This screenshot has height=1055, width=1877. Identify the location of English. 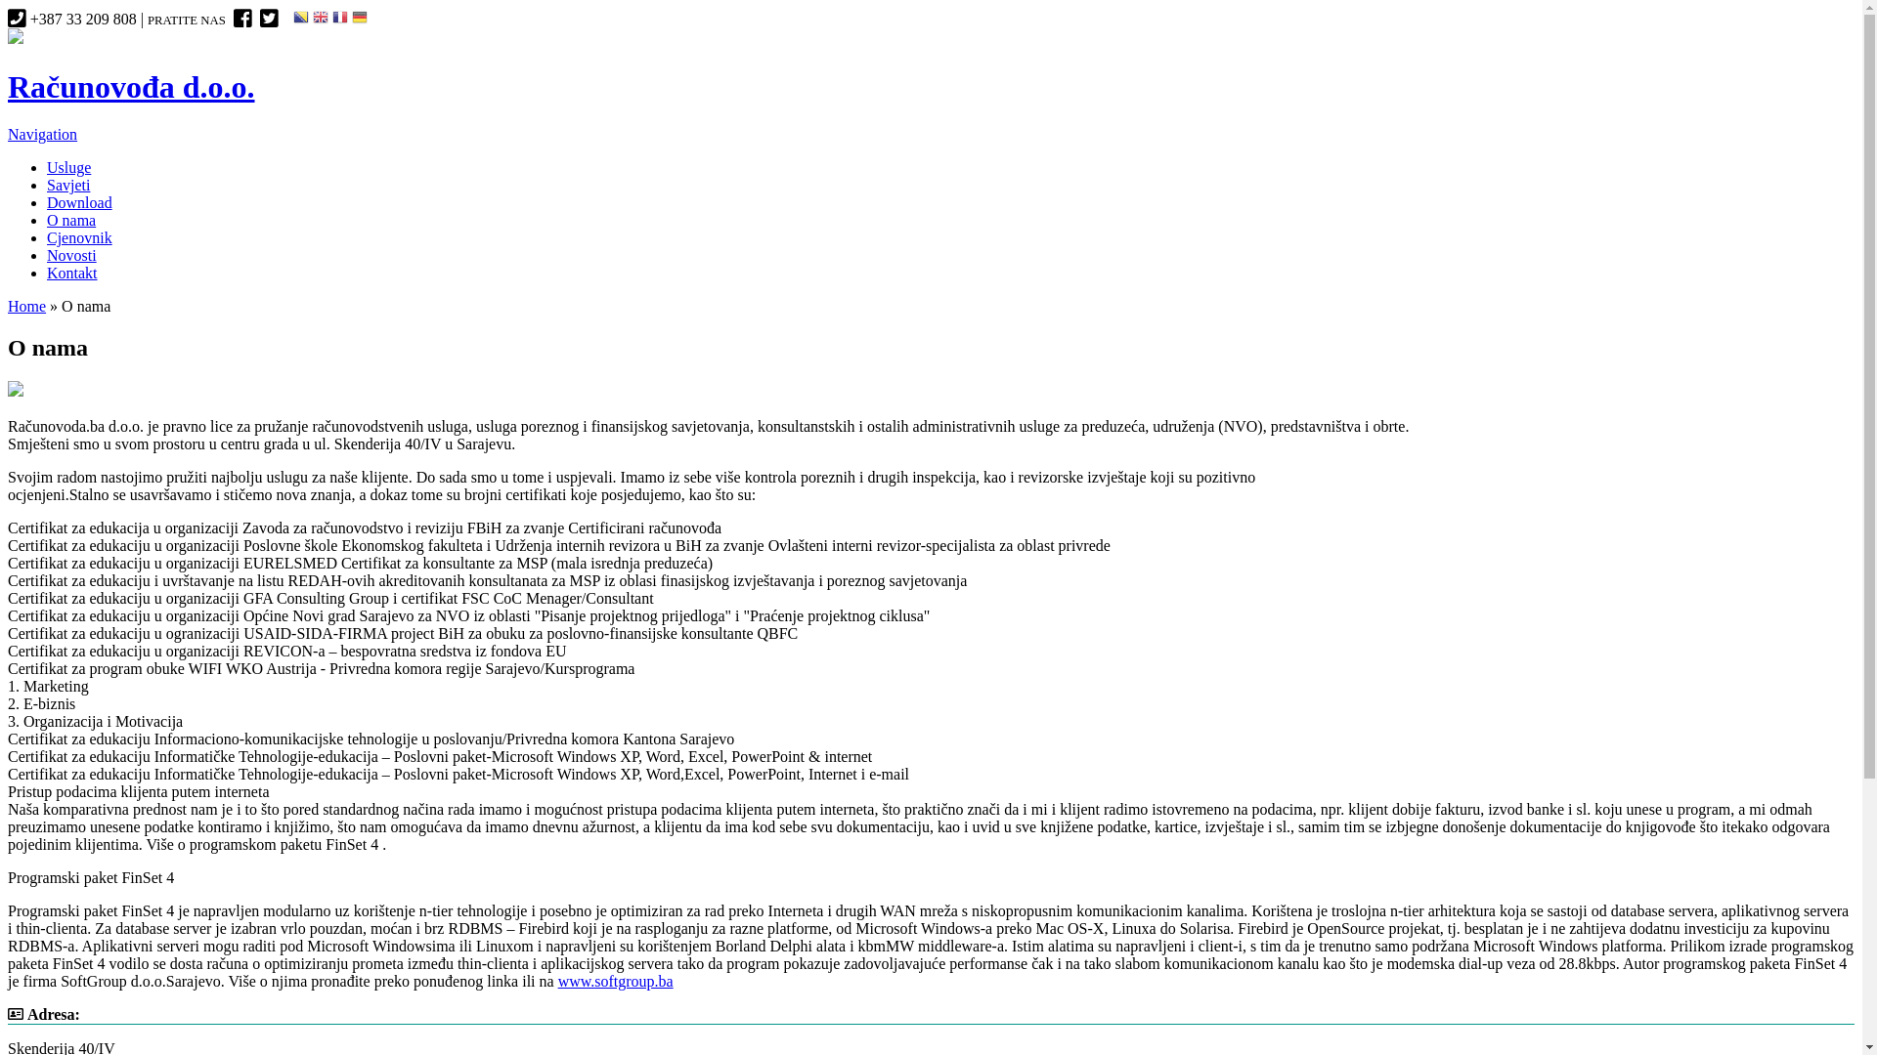
(321, 20).